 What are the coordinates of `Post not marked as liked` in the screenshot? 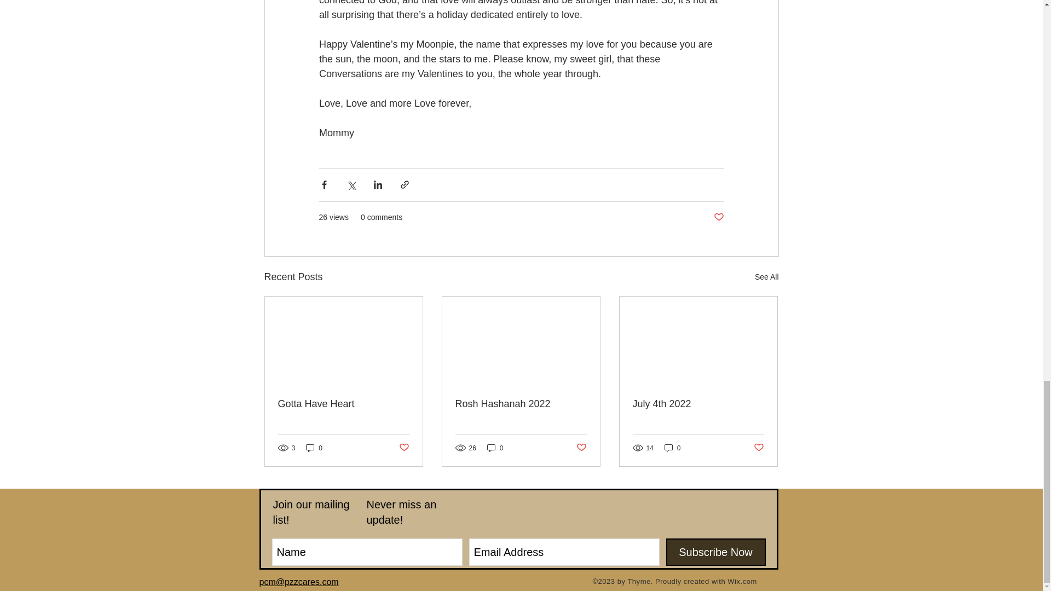 It's located at (718, 217).